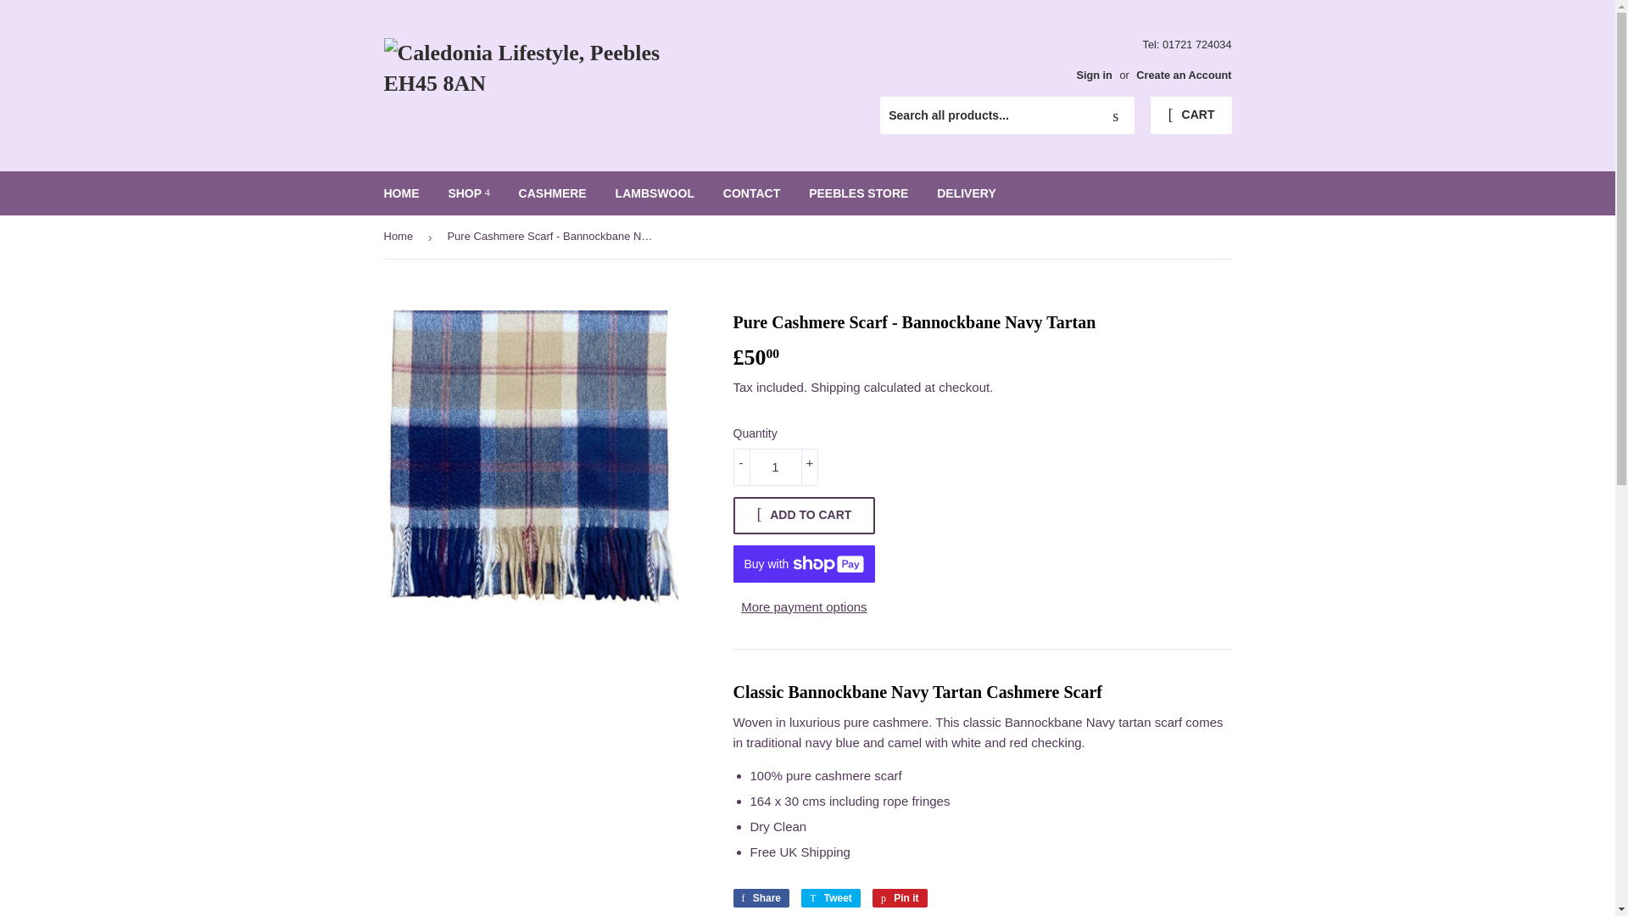 This screenshot has height=916, width=1628. I want to click on Pin on Pinterest, so click(900, 897).